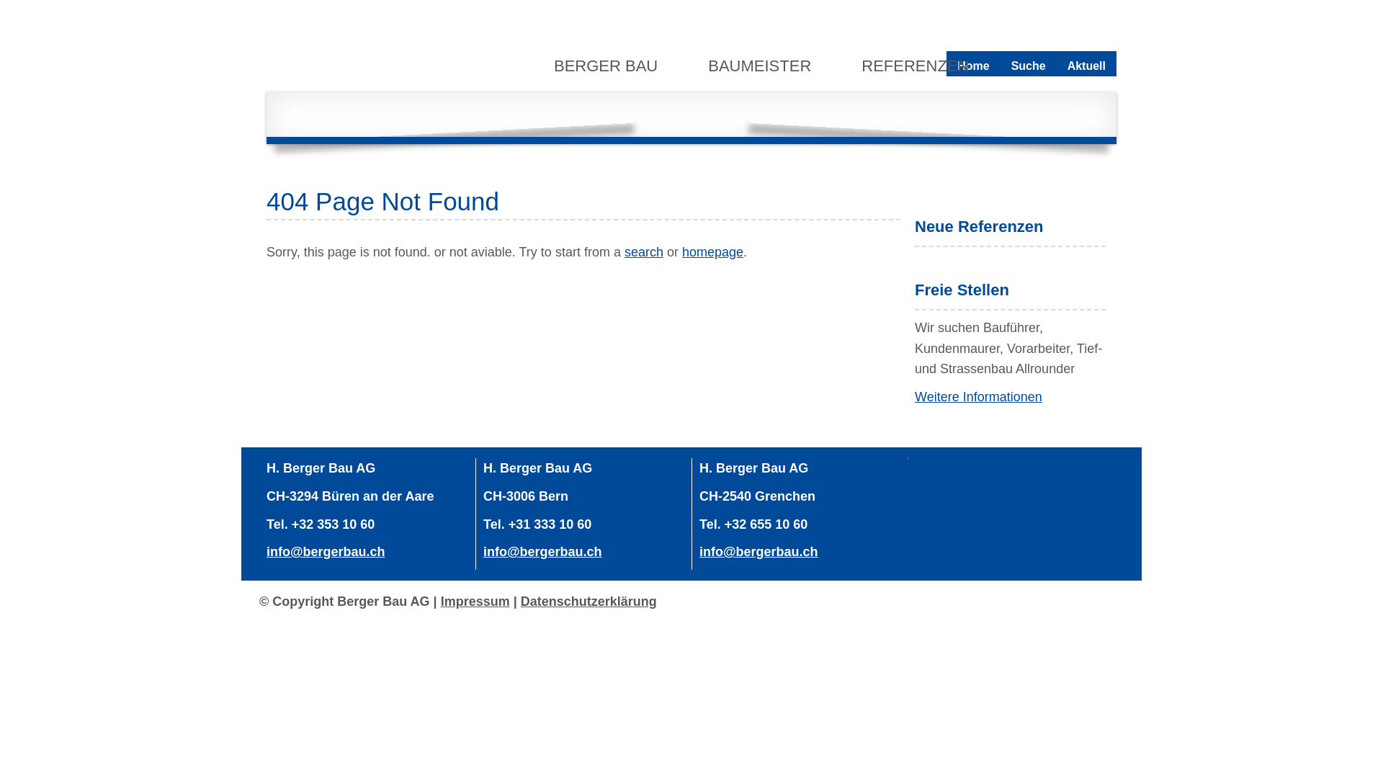  What do you see at coordinates (759, 552) in the screenshot?
I see `info@bergerbau.ch` at bounding box center [759, 552].